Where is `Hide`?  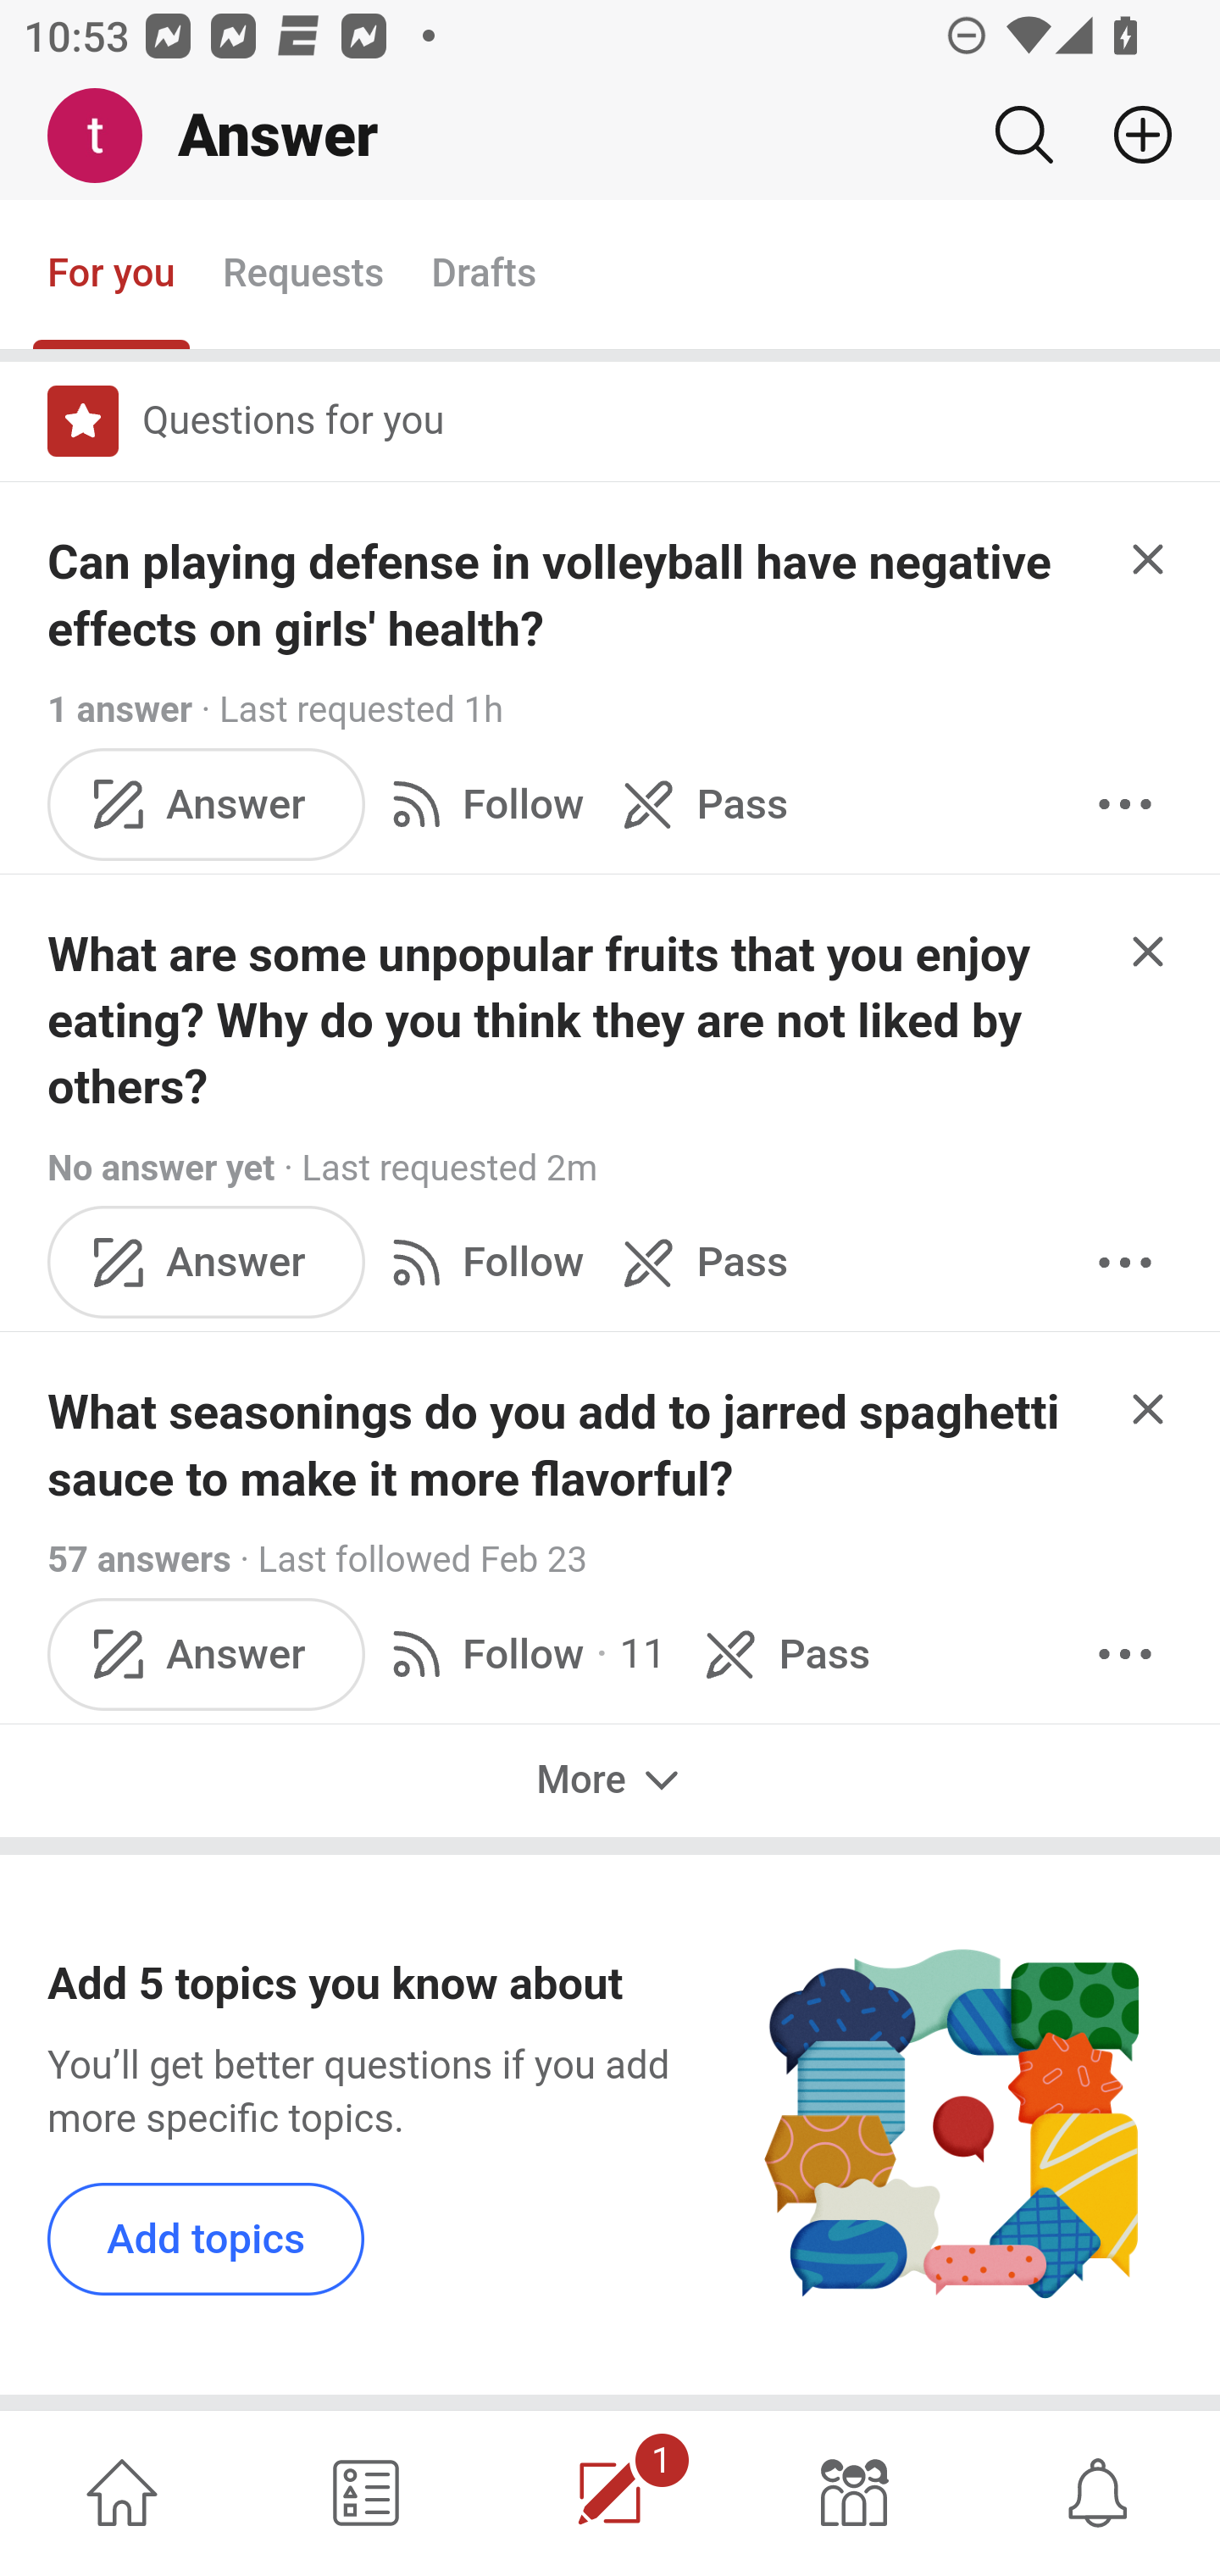 Hide is located at coordinates (1149, 559).